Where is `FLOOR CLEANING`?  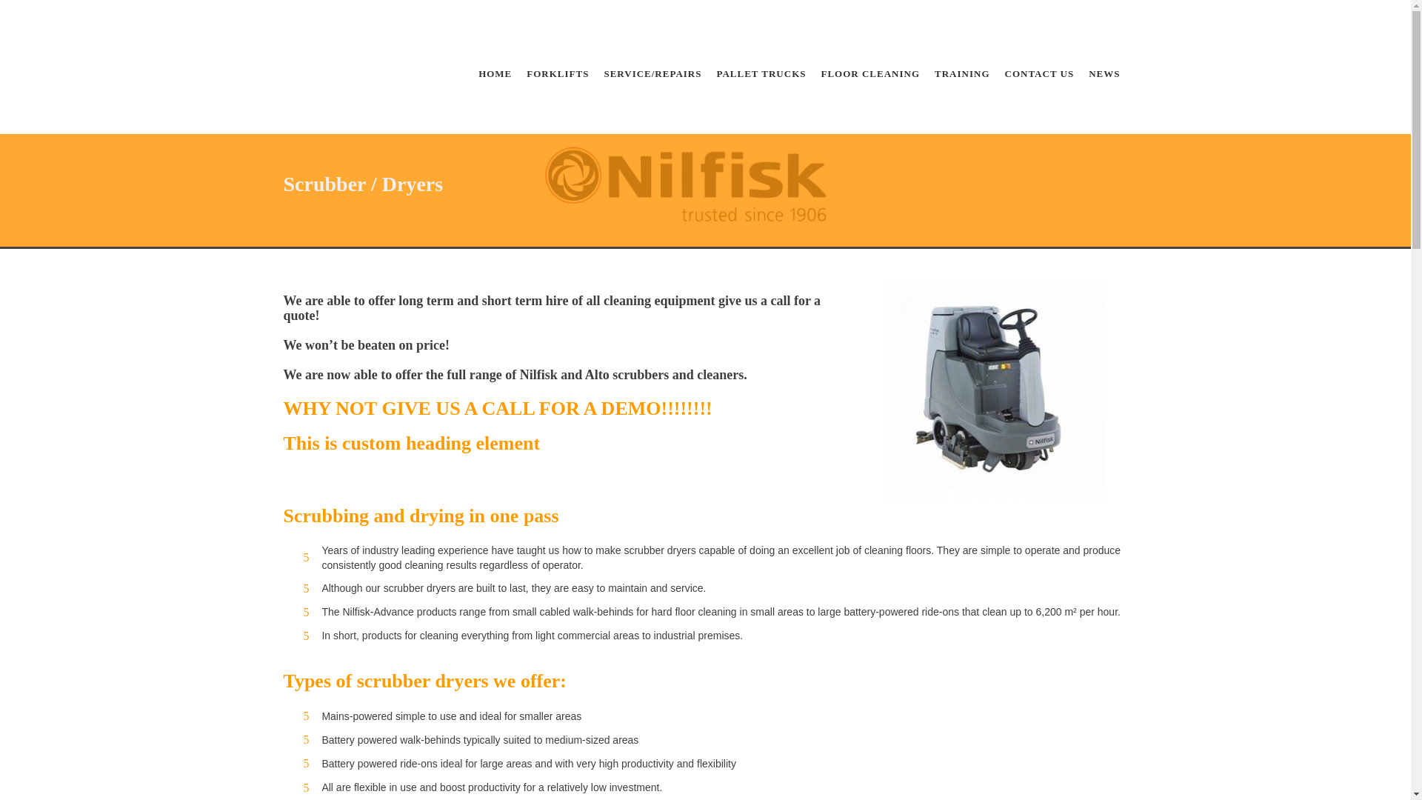 FLOOR CLEANING is located at coordinates (869, 73).